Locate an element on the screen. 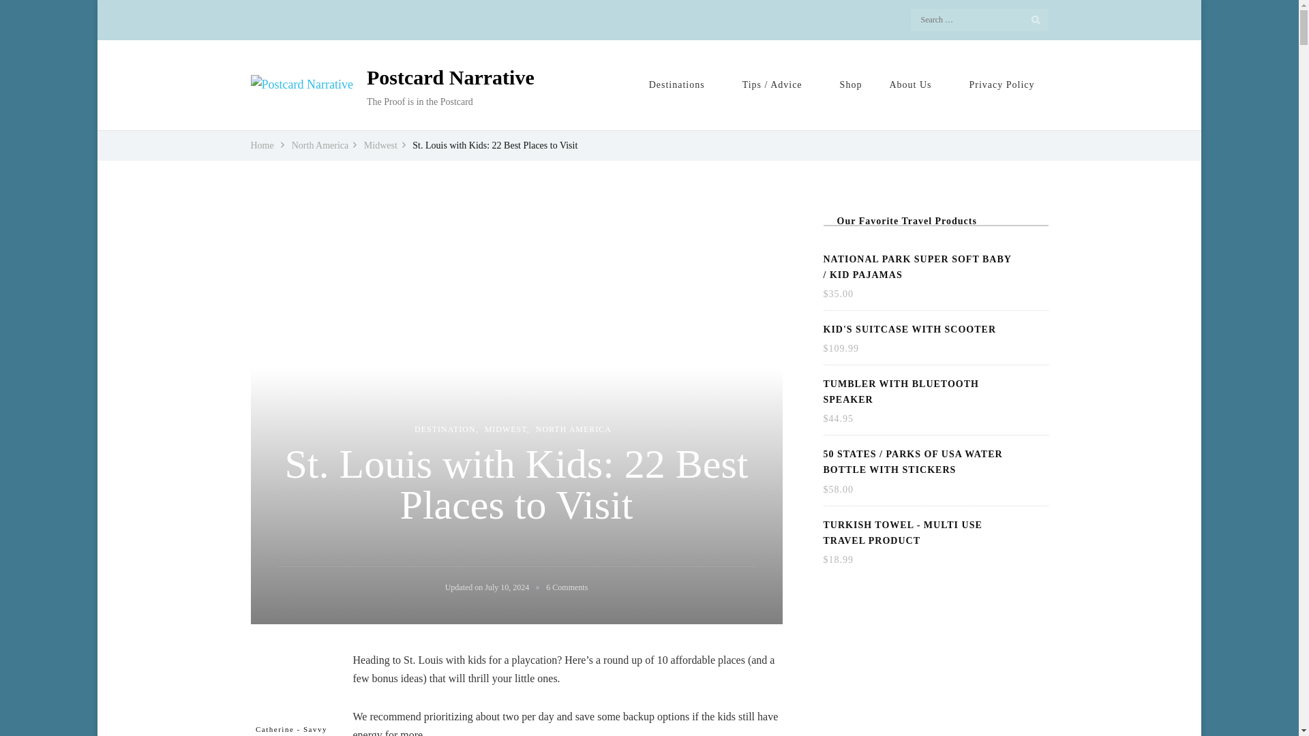  Search is located at coordinates (1039, 19).